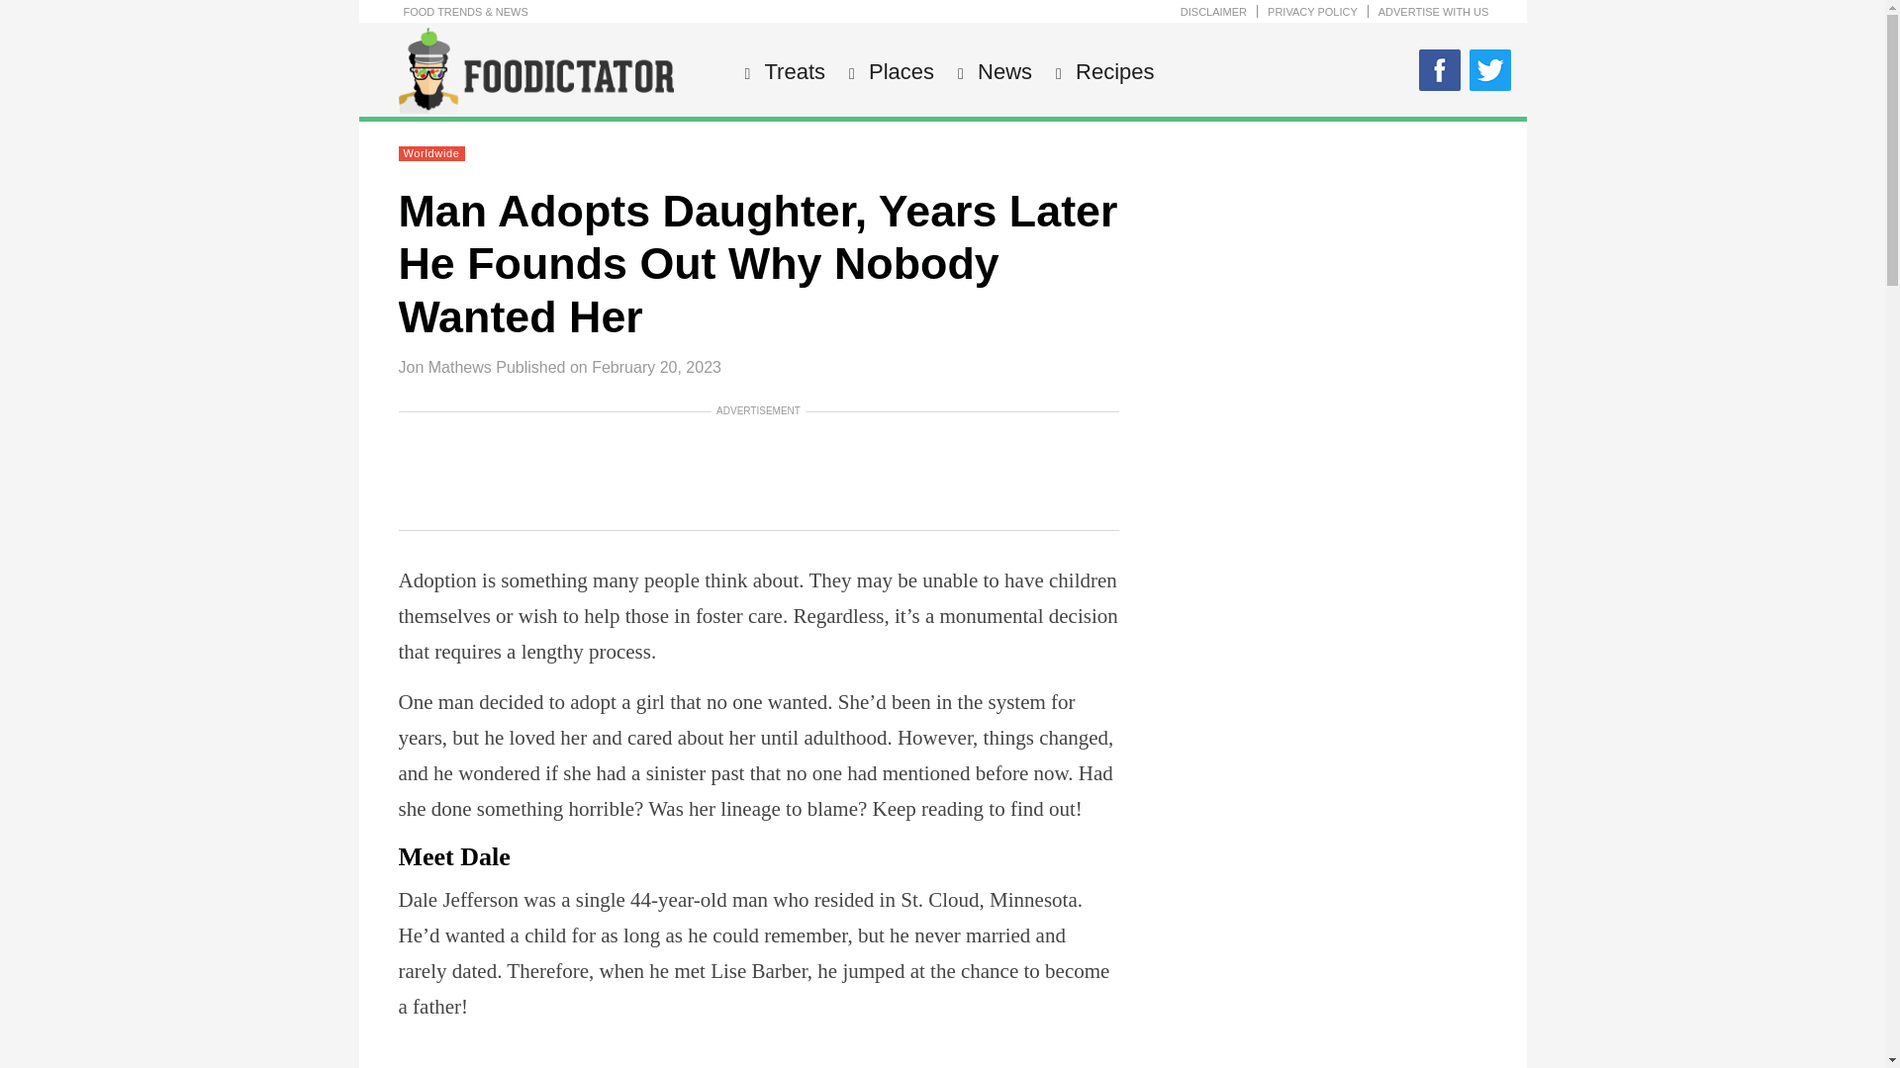 Image resolution: width=1900 pixels, height=1068 pixels. What do you see at coordinates (1213, 12) in the screenshot?
I see `DISCLAIMER` at bounding box center [1213, 12].